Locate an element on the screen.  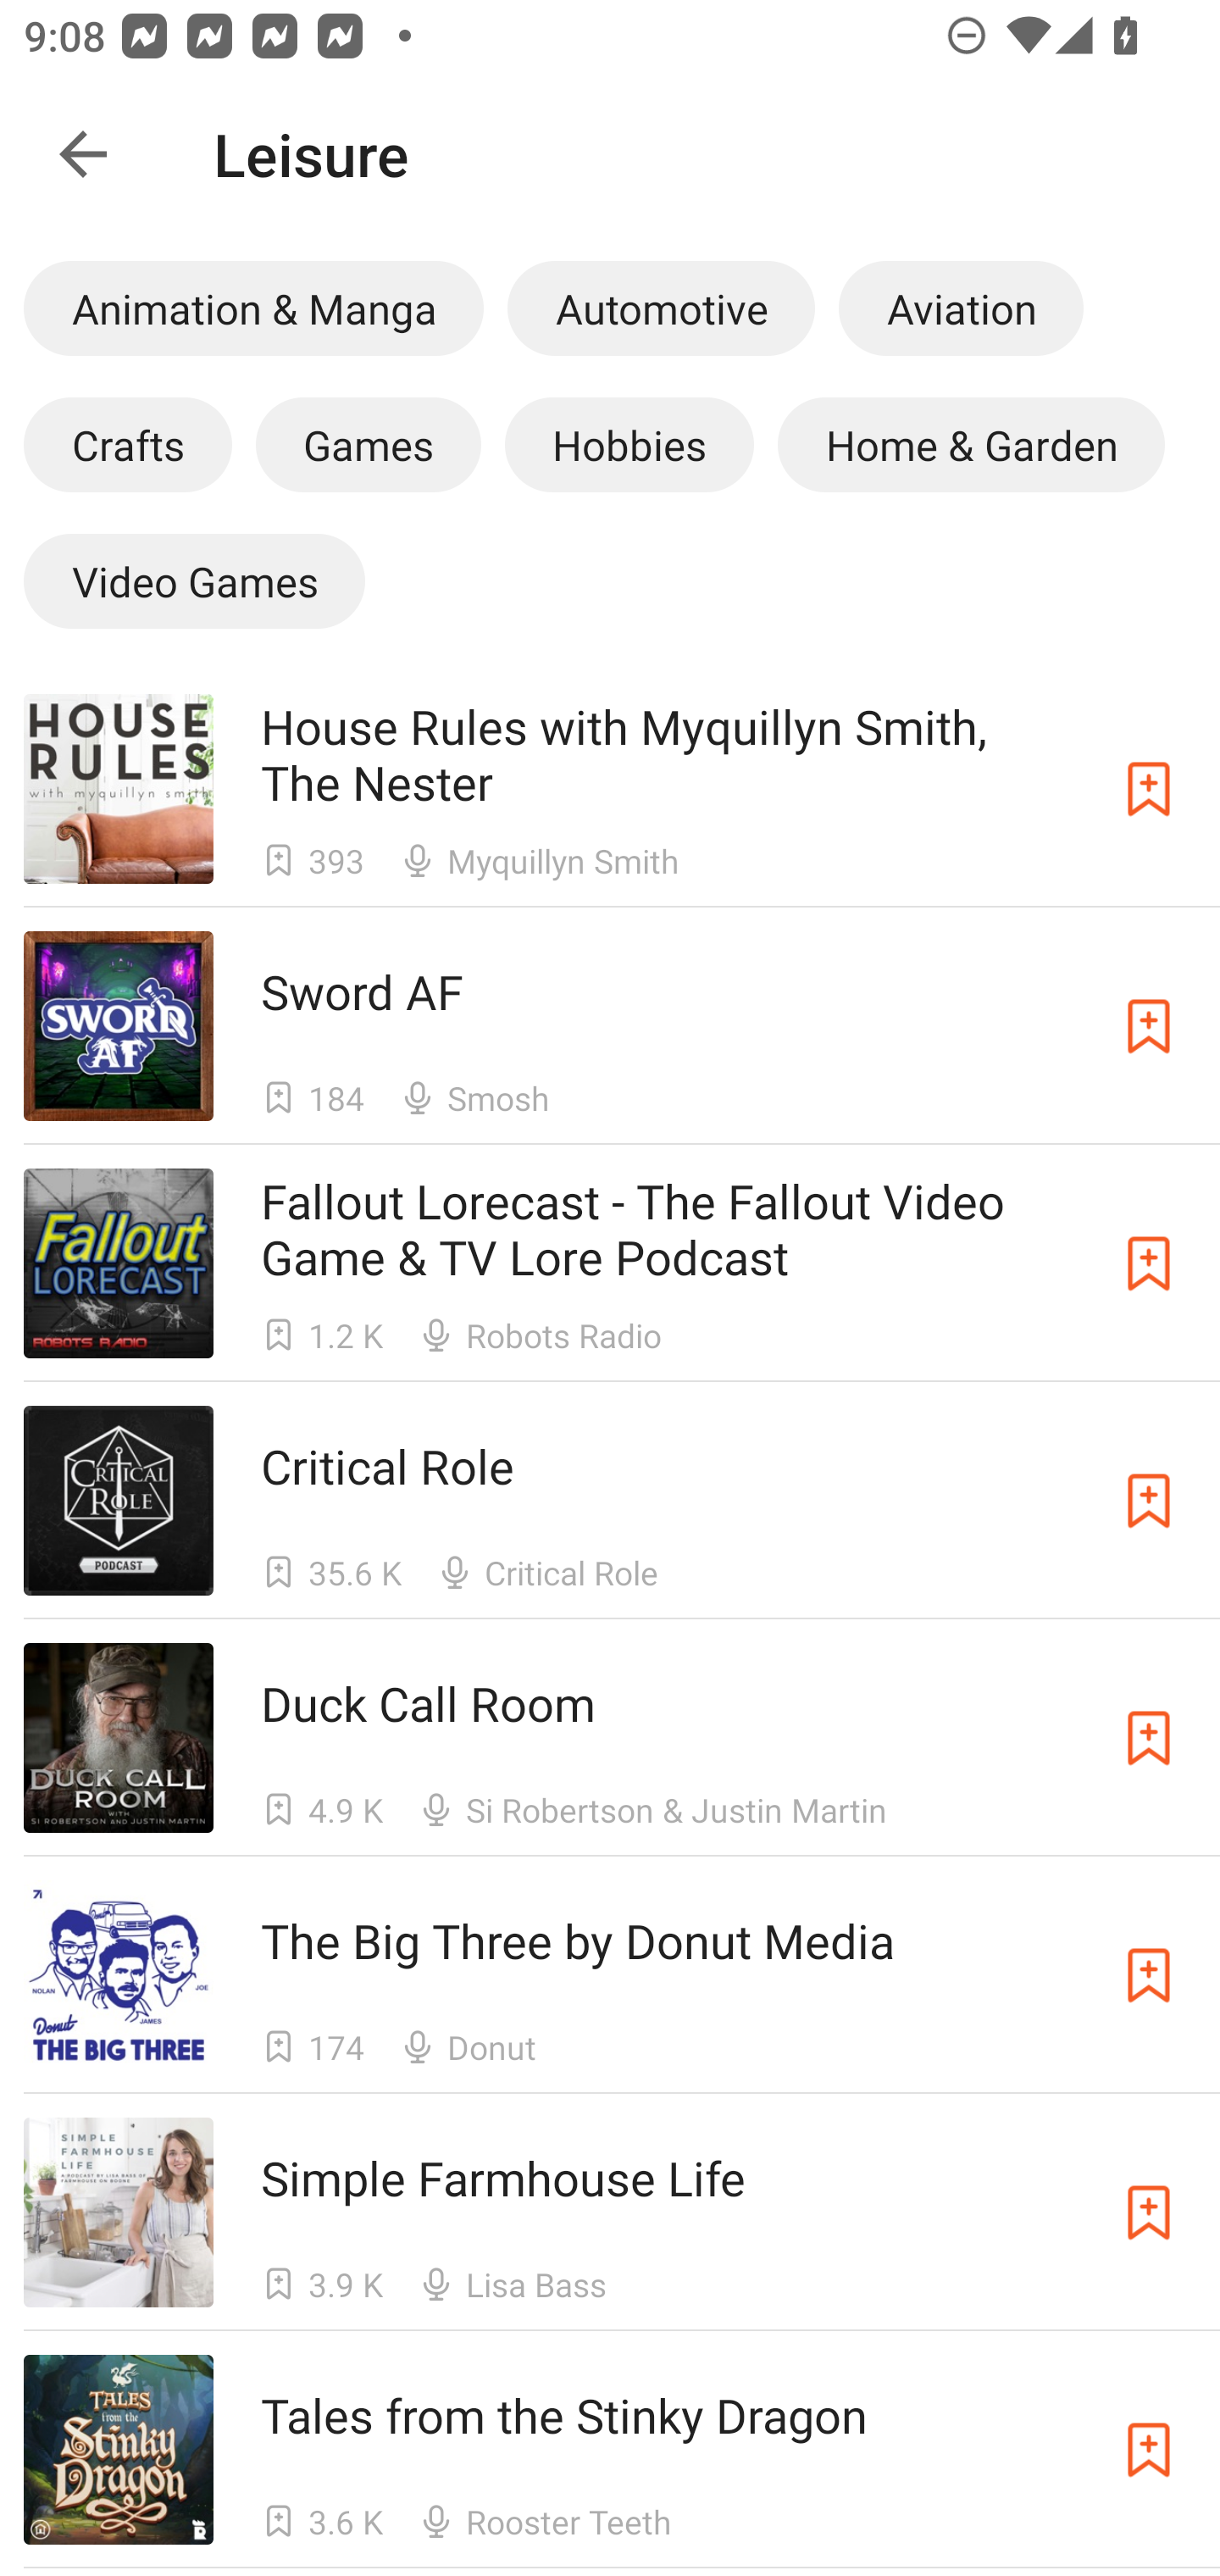
Sword AF Sword AF  184  Smosh Subscribe is located at coordinates (610, 1025).